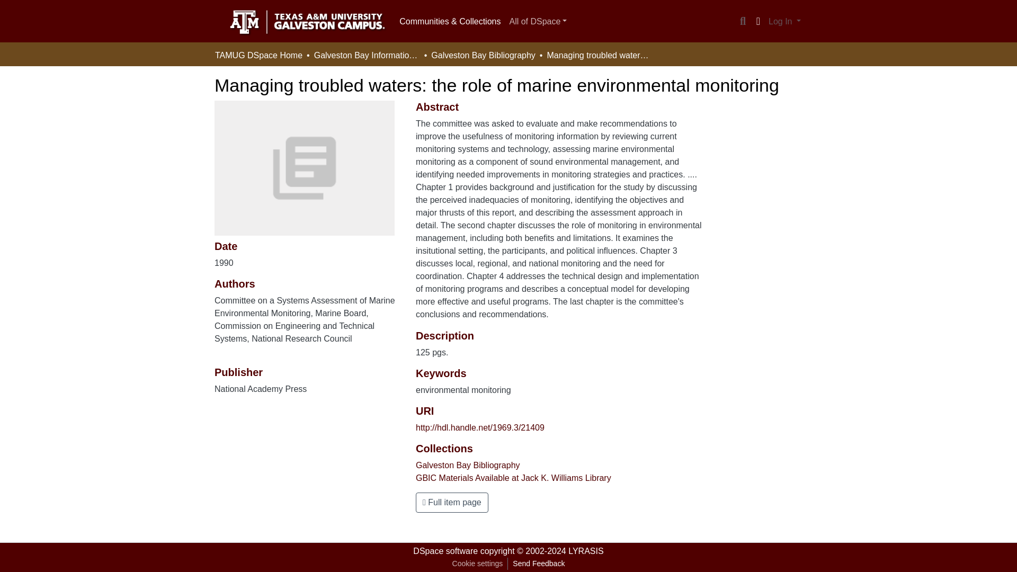 The height and width of the screenshot is (572, 1017). Describe the element at coordinates (452, 502) in the screenshot. I see `Full item page` at that location.